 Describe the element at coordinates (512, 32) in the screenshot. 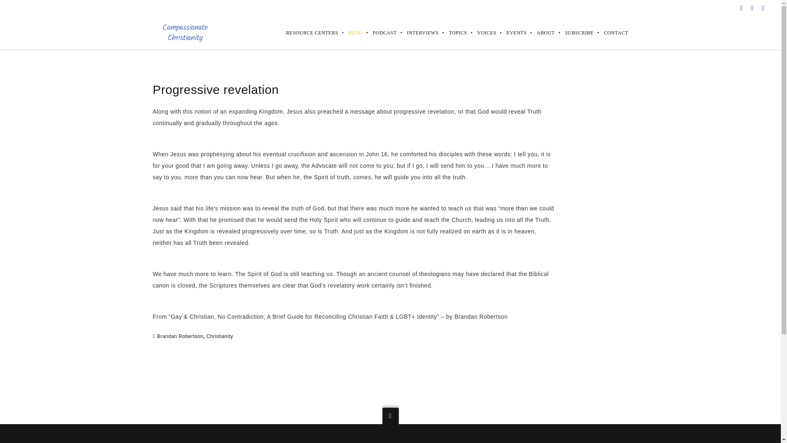

I see `EVENTS` at that location.